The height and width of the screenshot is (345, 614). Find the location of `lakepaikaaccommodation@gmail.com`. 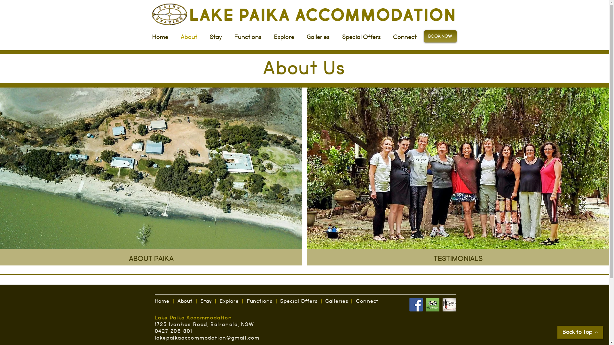

lakepaikaaccommodation@gmail.com is located at coordinates (207, 338).